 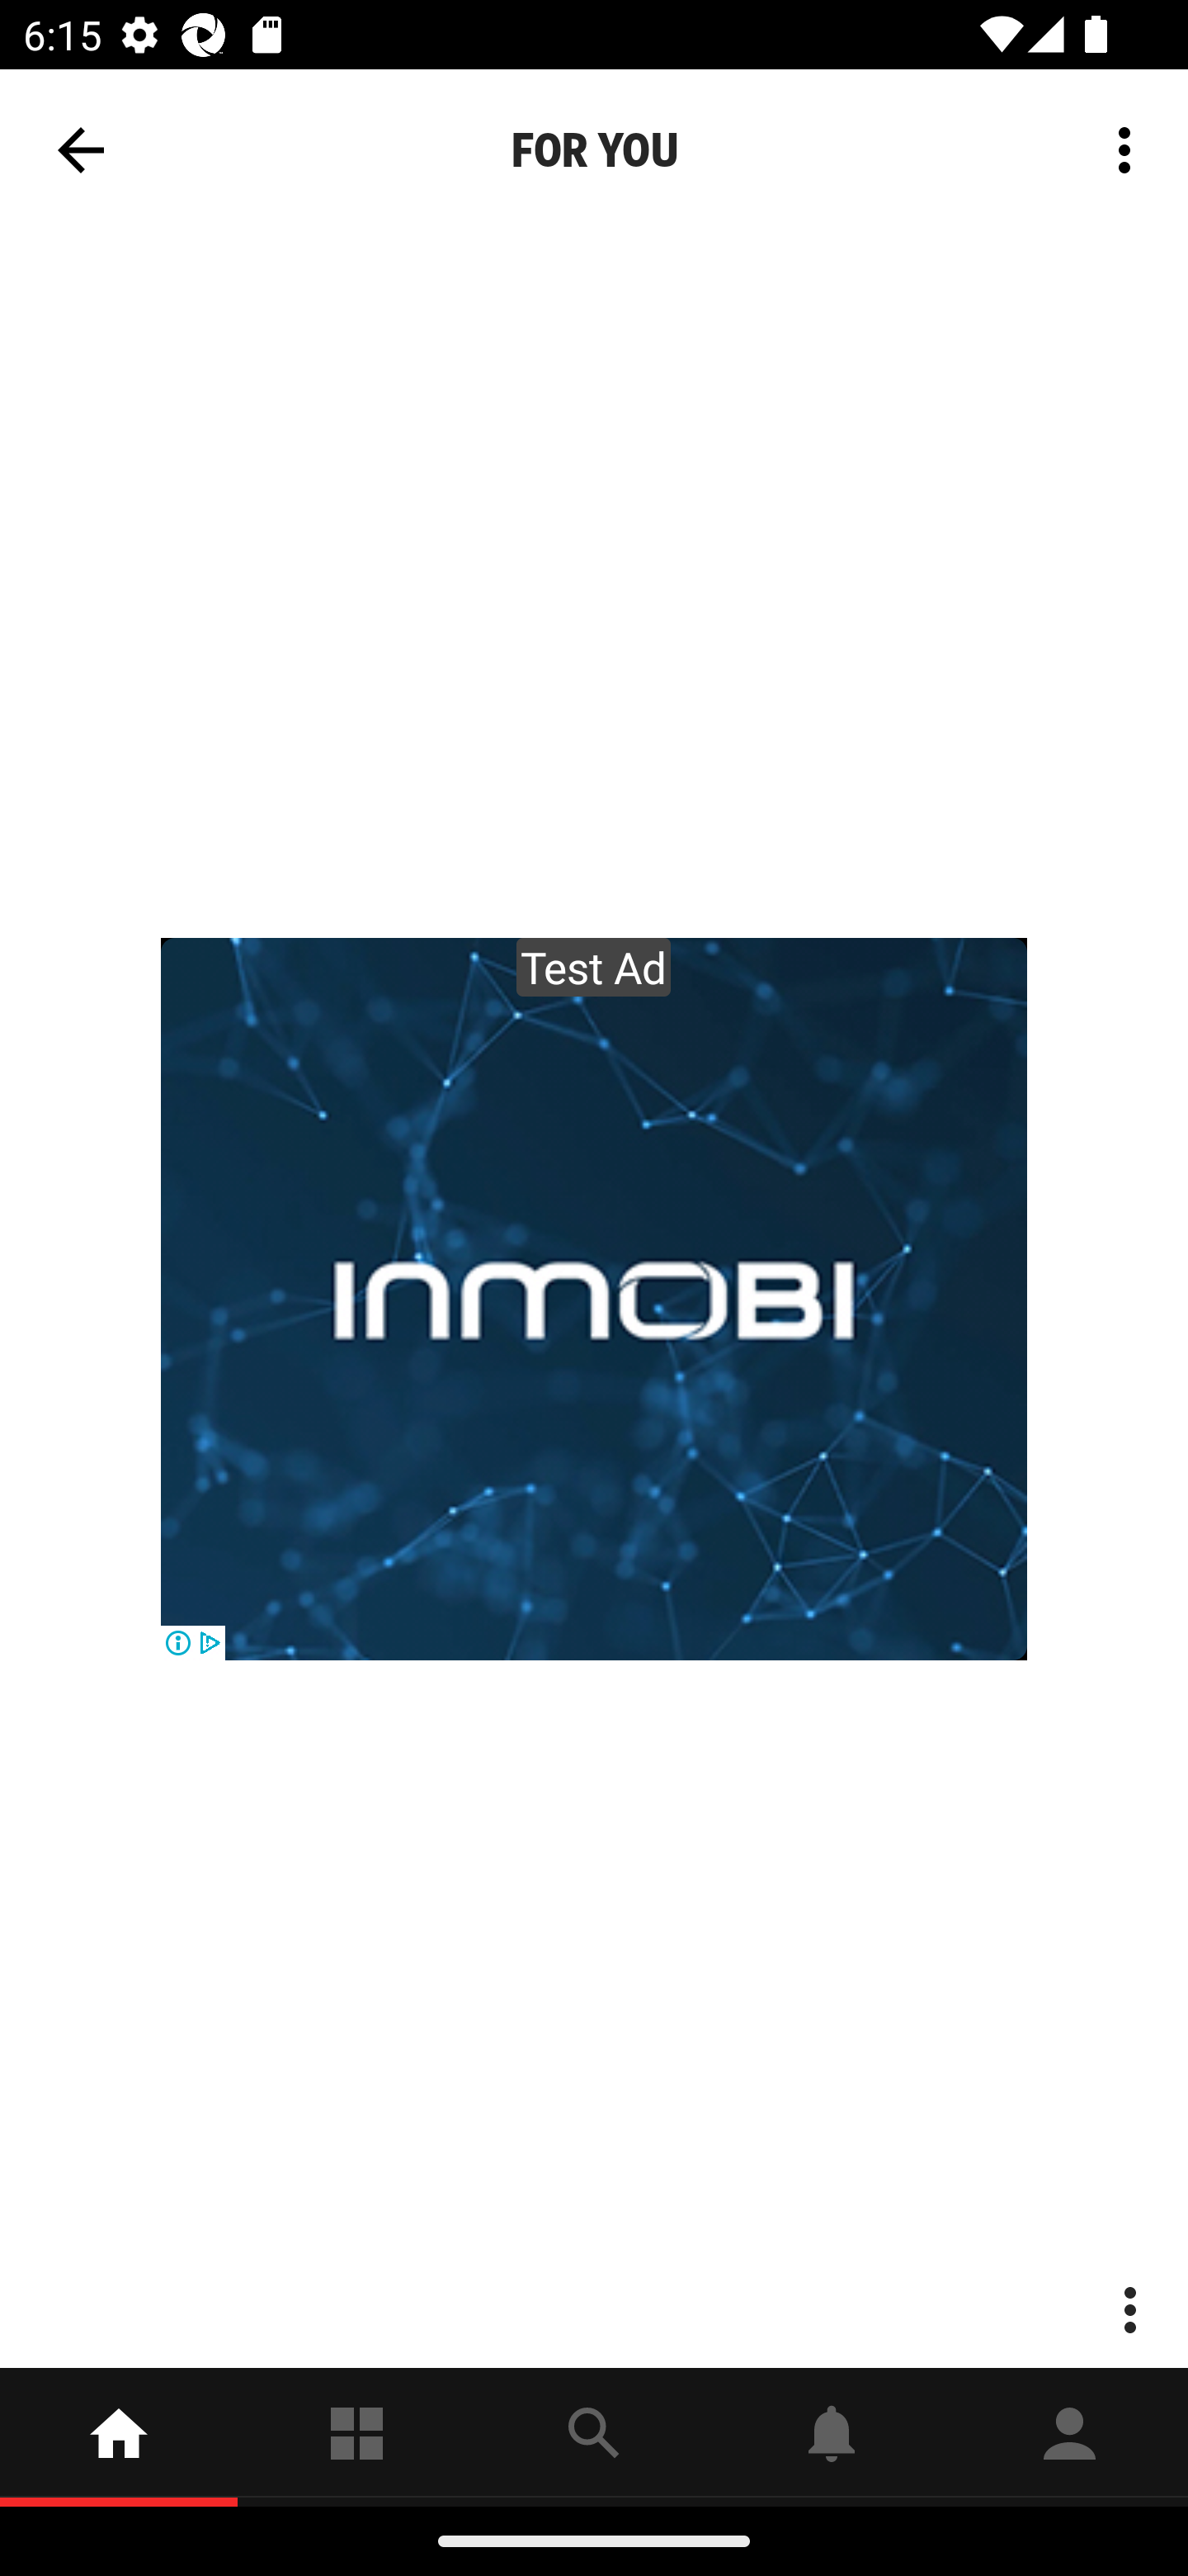 I want to click on Profile, so click(x=1069, y=2436).